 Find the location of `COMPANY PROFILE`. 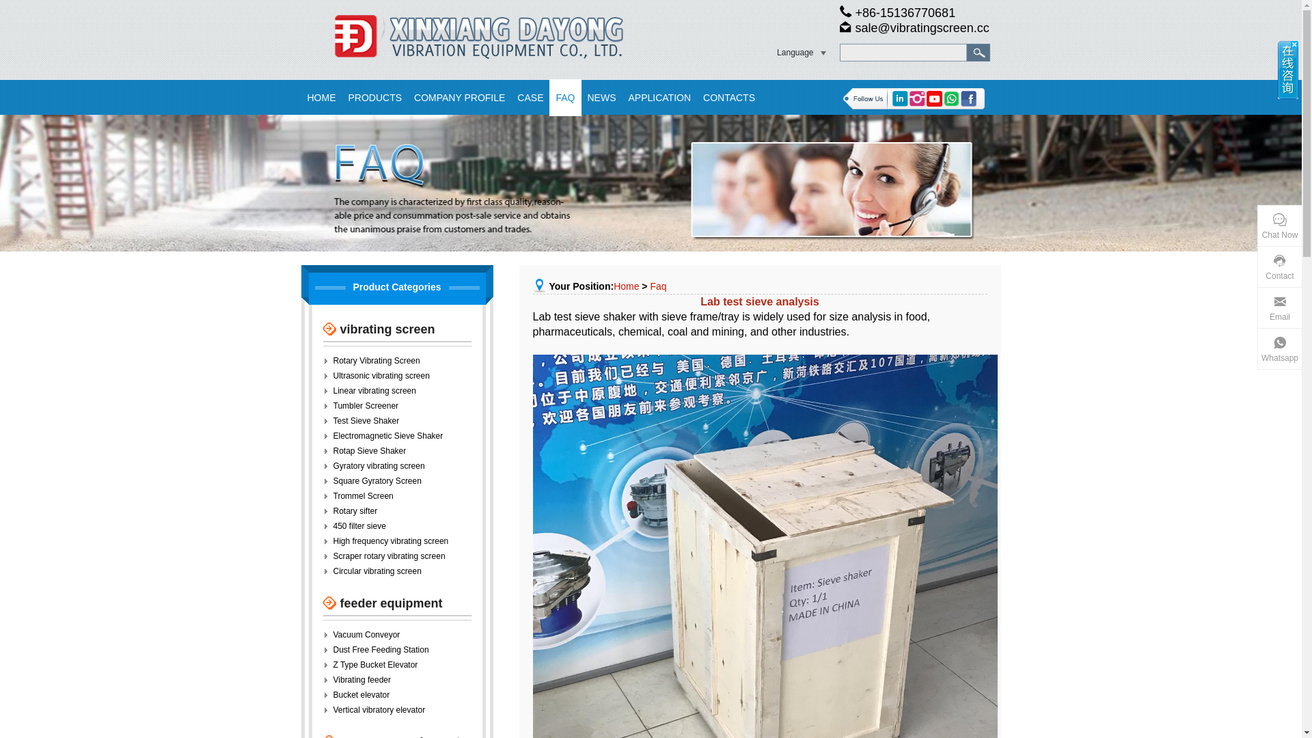

COMPANY PROFILE is located at coordinates (459, 98).